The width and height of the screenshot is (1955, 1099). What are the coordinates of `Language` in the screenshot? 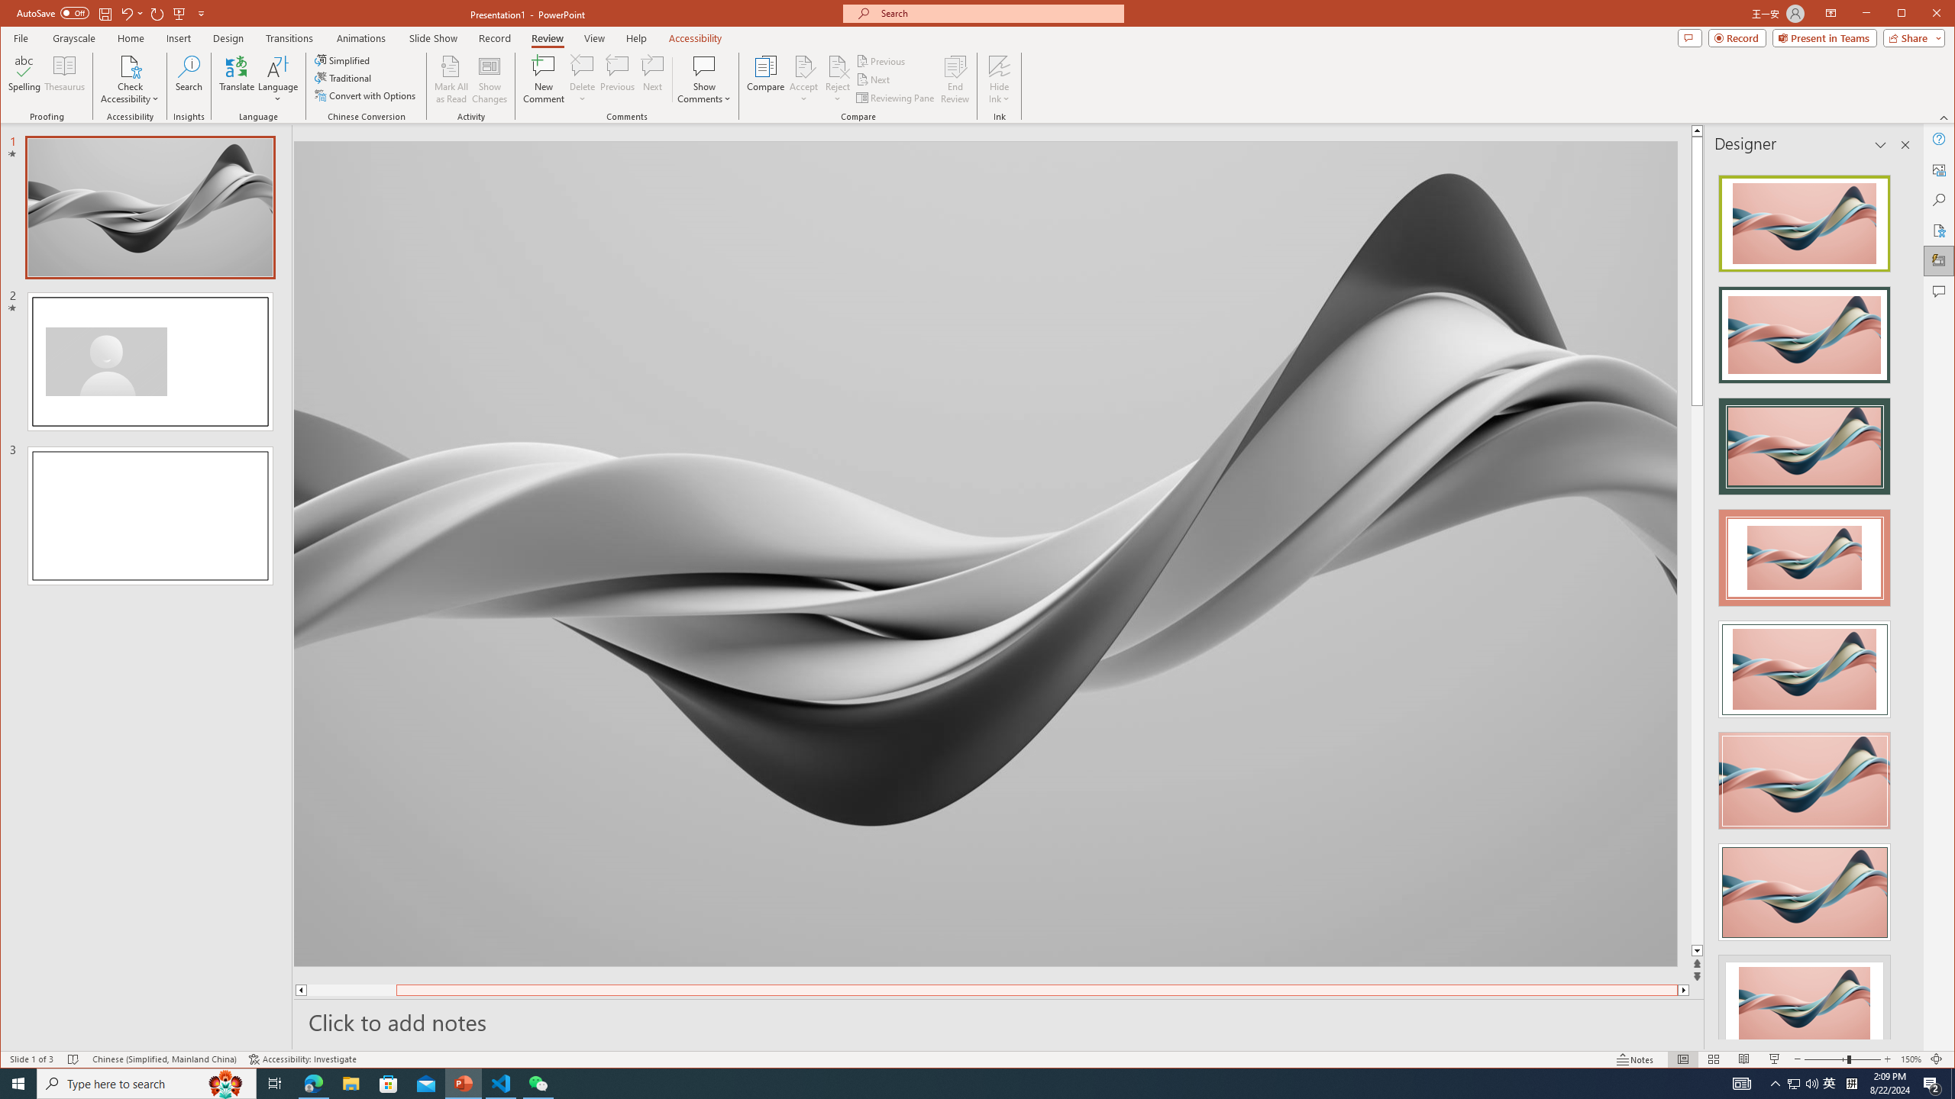 It's located at (278, 79).